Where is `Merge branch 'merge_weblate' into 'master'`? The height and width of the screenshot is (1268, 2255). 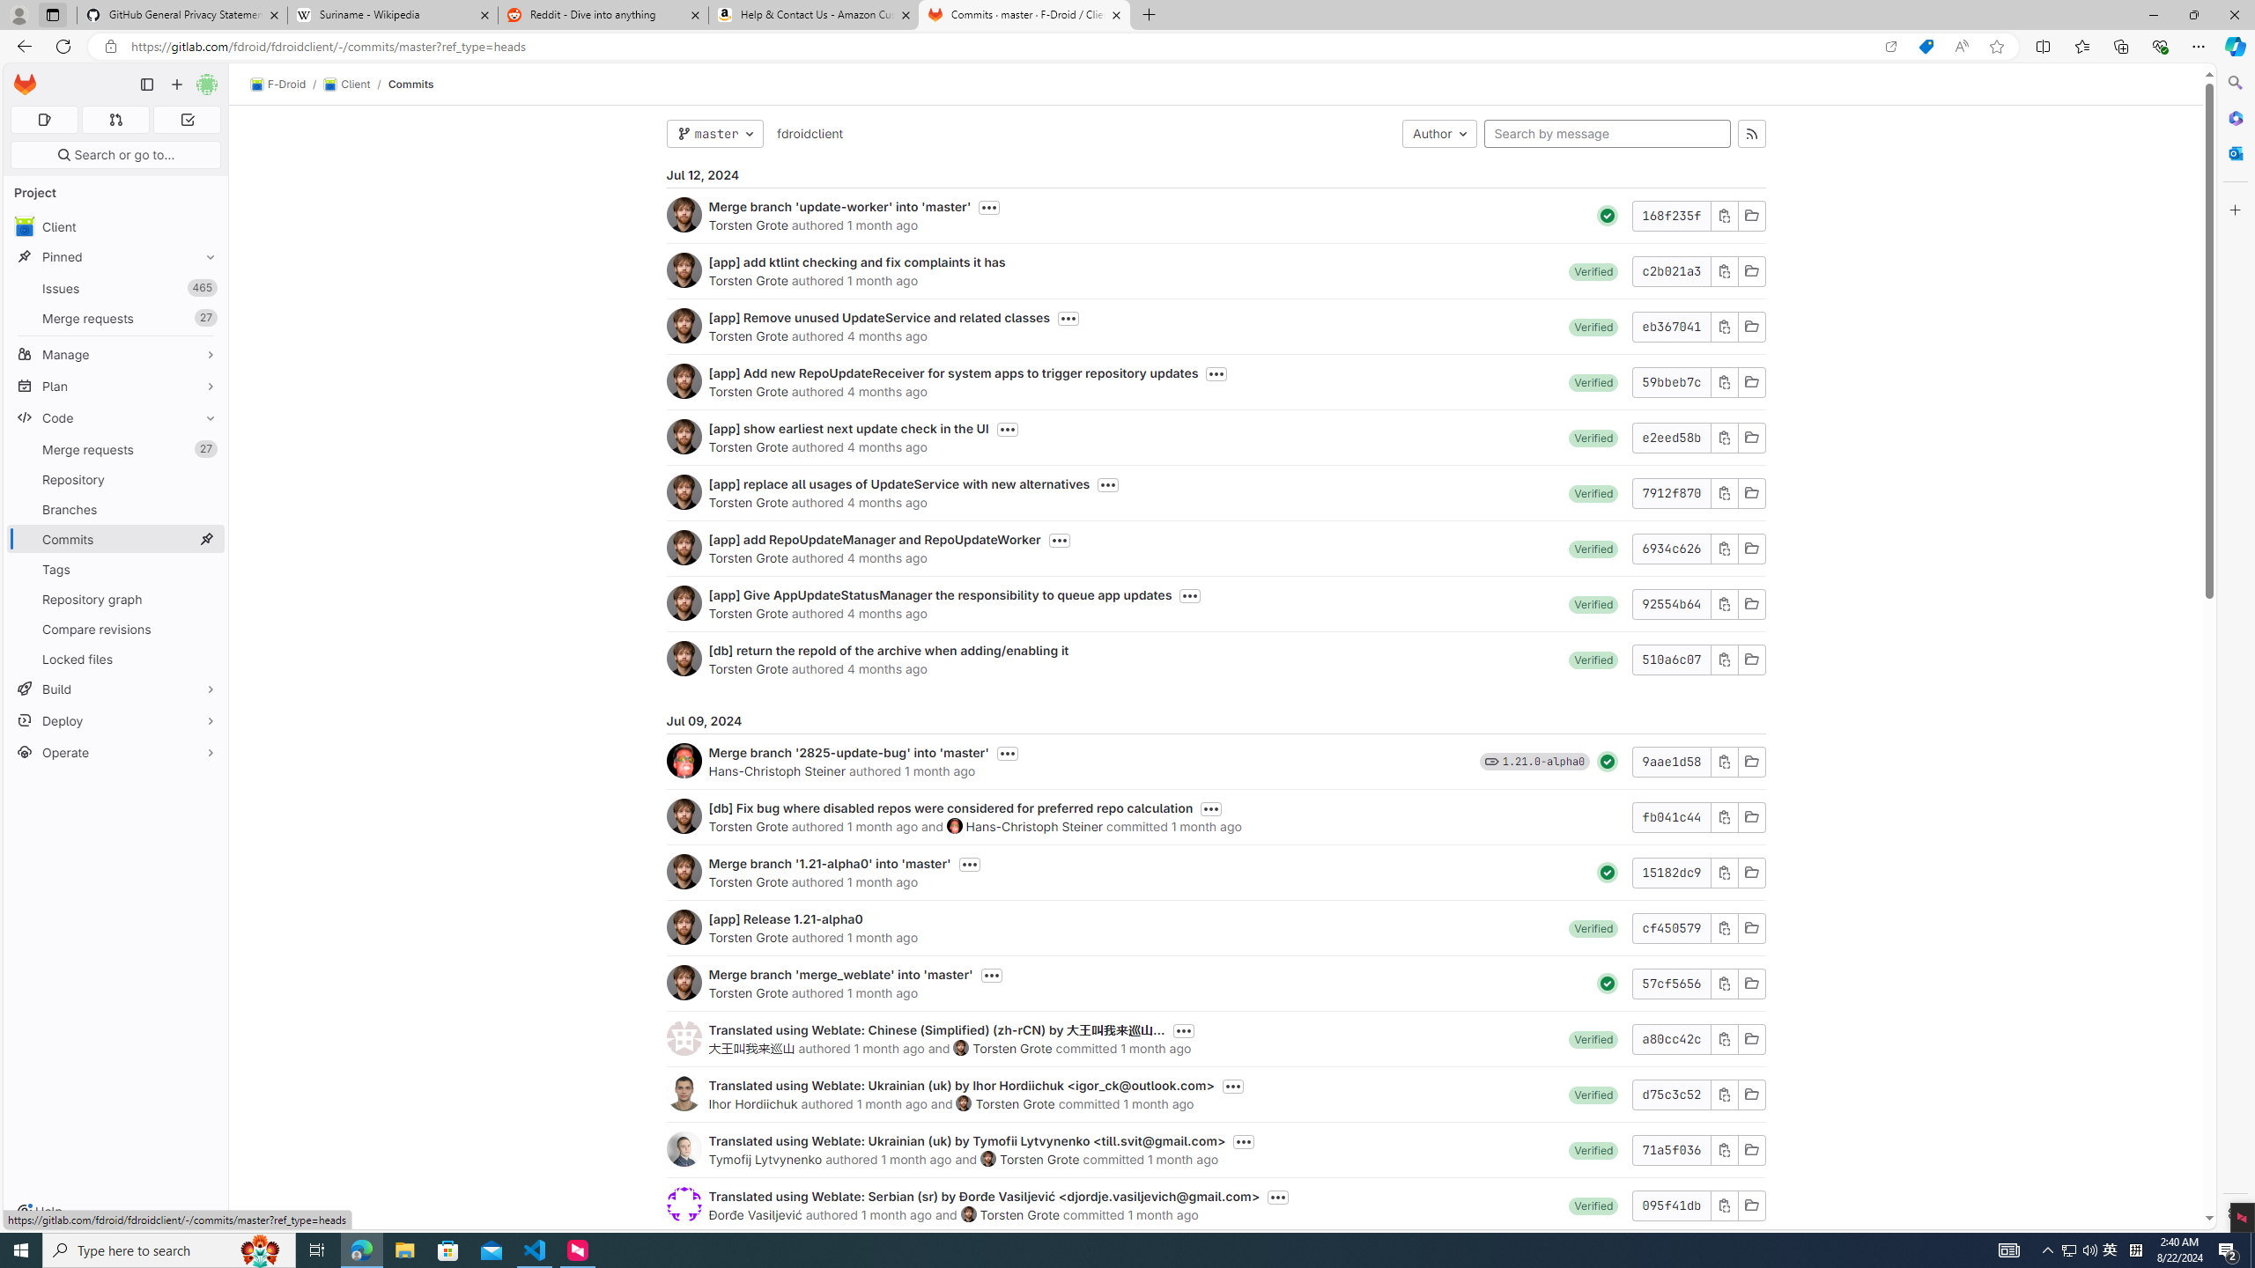 Merge branch 'merge_weblate' into 'master' is located at coordinates (840, 974).